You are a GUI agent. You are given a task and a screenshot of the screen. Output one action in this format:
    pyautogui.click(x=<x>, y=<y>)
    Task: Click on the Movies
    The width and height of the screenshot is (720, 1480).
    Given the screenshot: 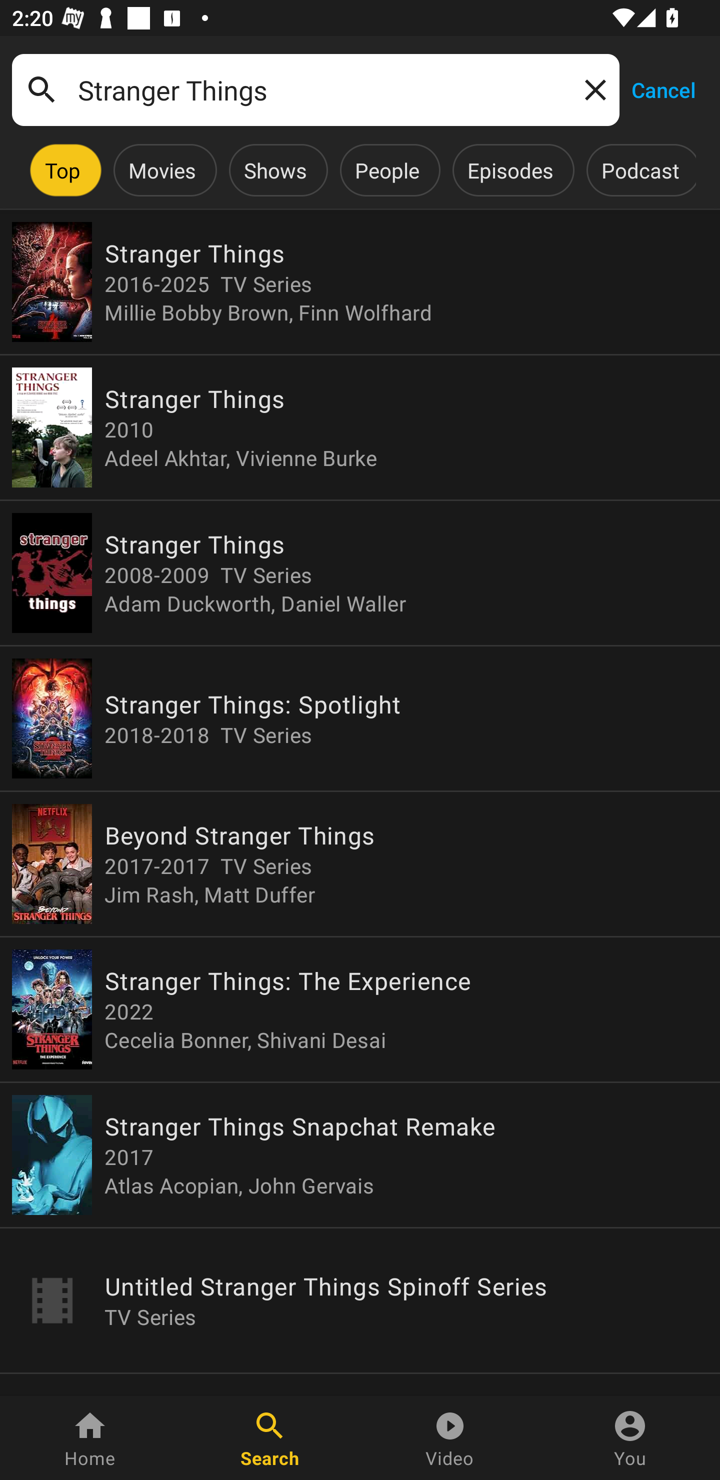 What is the action you would take?
    pyautogui.click(x=162, y=170)
    